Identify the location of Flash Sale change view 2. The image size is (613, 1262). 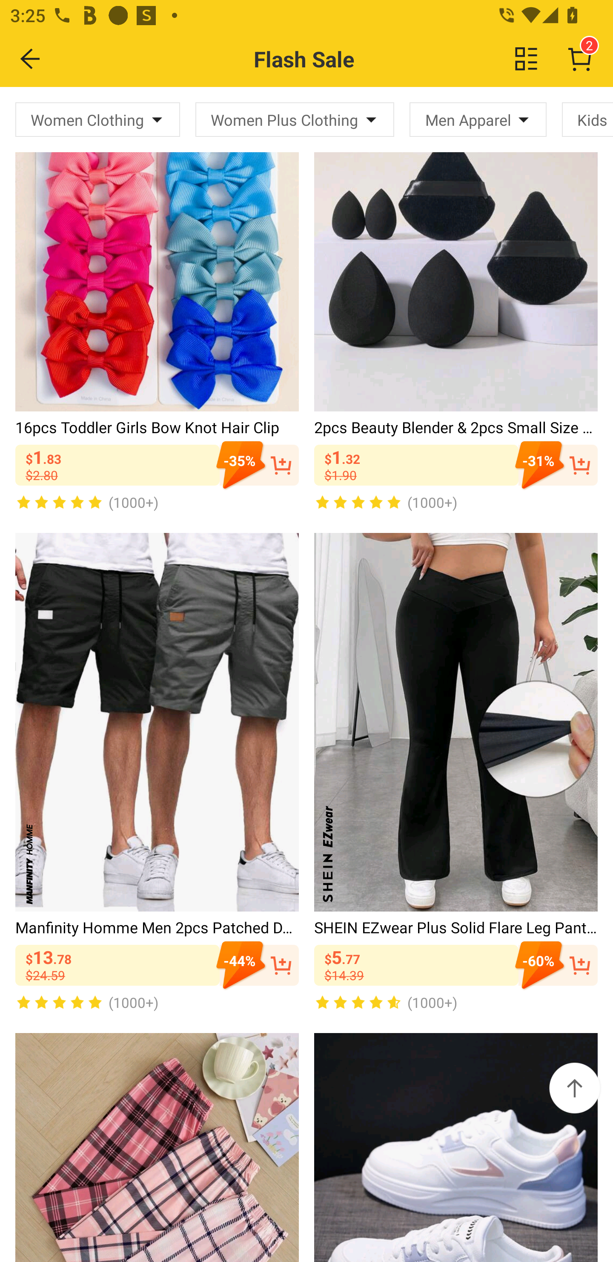
(337, 59).